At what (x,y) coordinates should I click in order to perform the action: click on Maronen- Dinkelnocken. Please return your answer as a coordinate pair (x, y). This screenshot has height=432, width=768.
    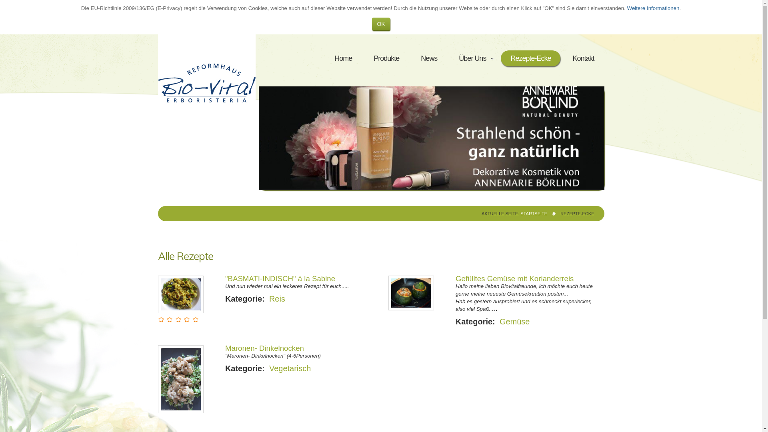
    Looking at the image, I should click on (180, 379).